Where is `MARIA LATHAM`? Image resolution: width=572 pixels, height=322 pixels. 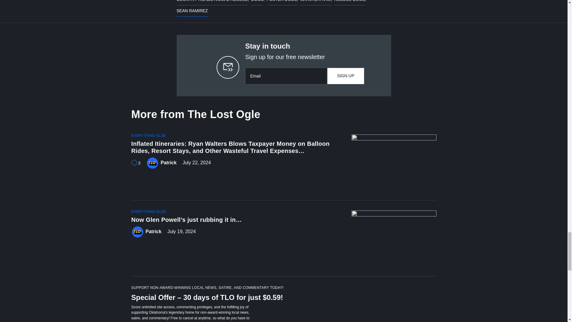 MARIA LATHAM is located at coordinates (316, 3).